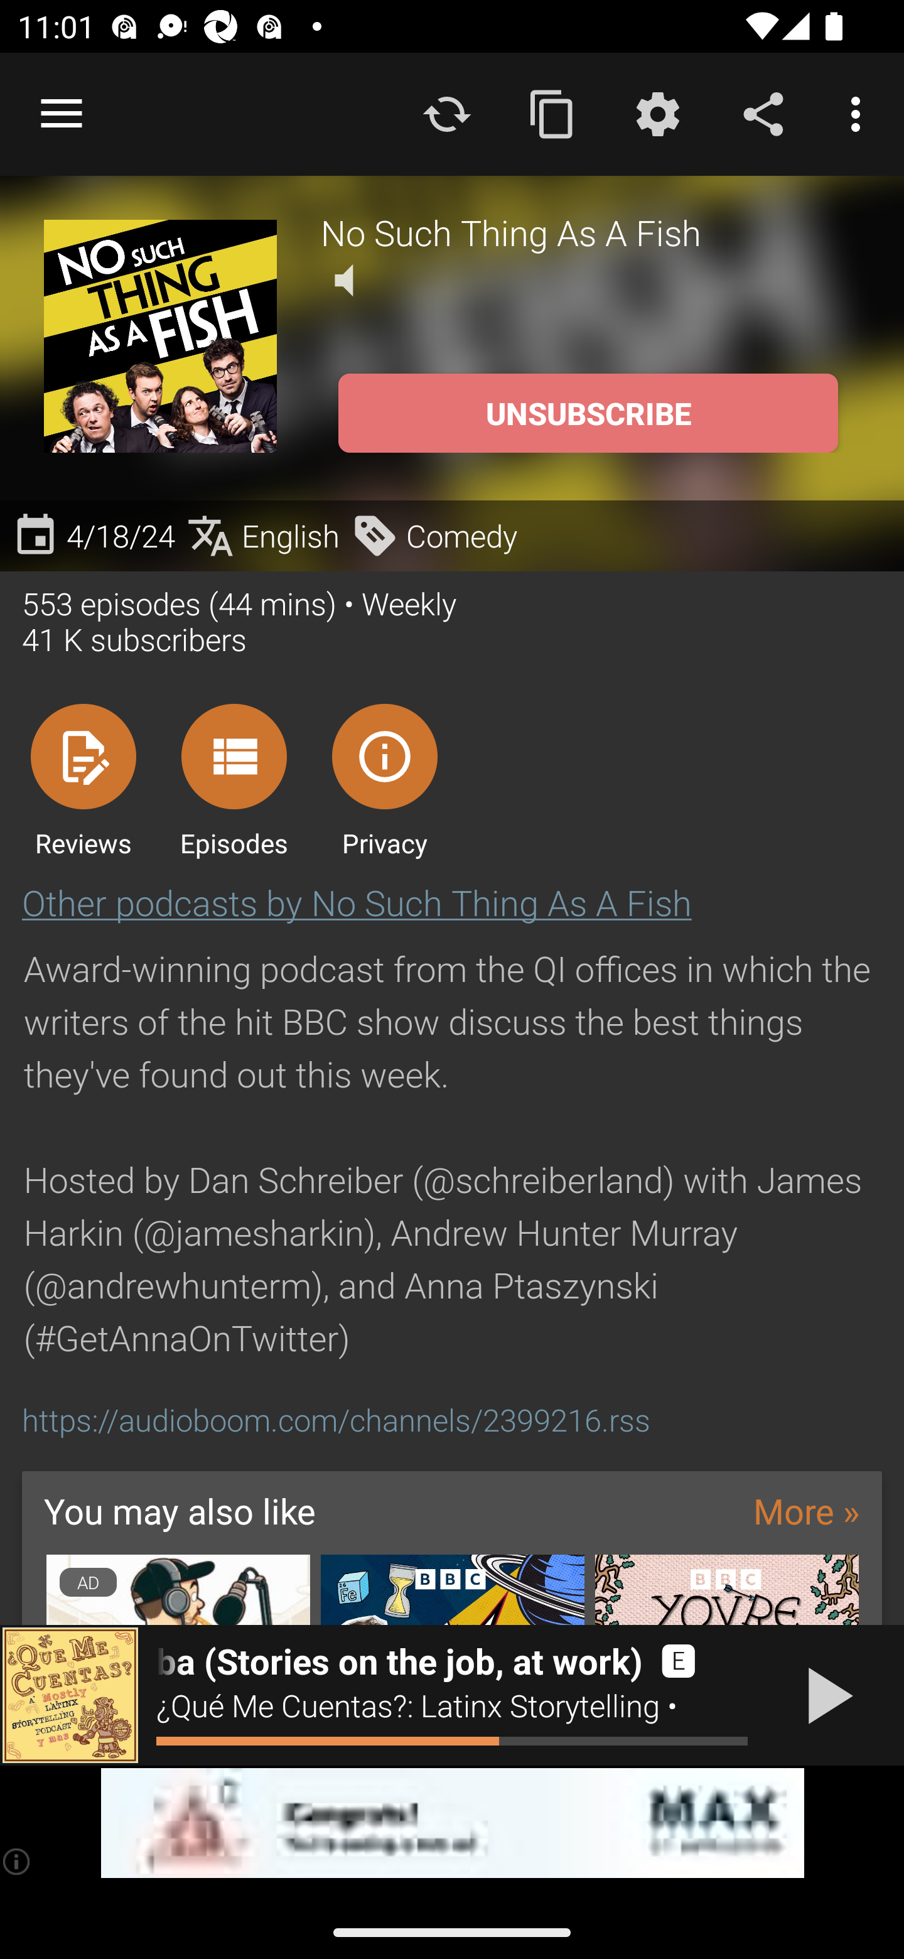 The width and height of the screenshot is (904, 1959). I want to click on Copy feed url to clipboard, so click(552, 113).